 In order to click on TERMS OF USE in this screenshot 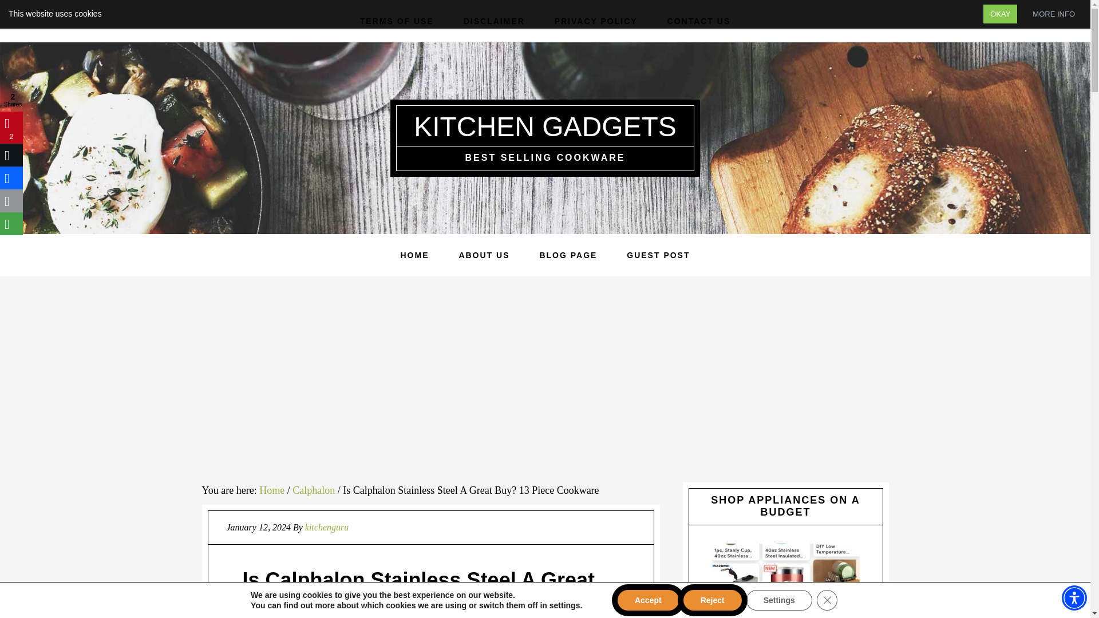, I will do `click(396, 21)`.